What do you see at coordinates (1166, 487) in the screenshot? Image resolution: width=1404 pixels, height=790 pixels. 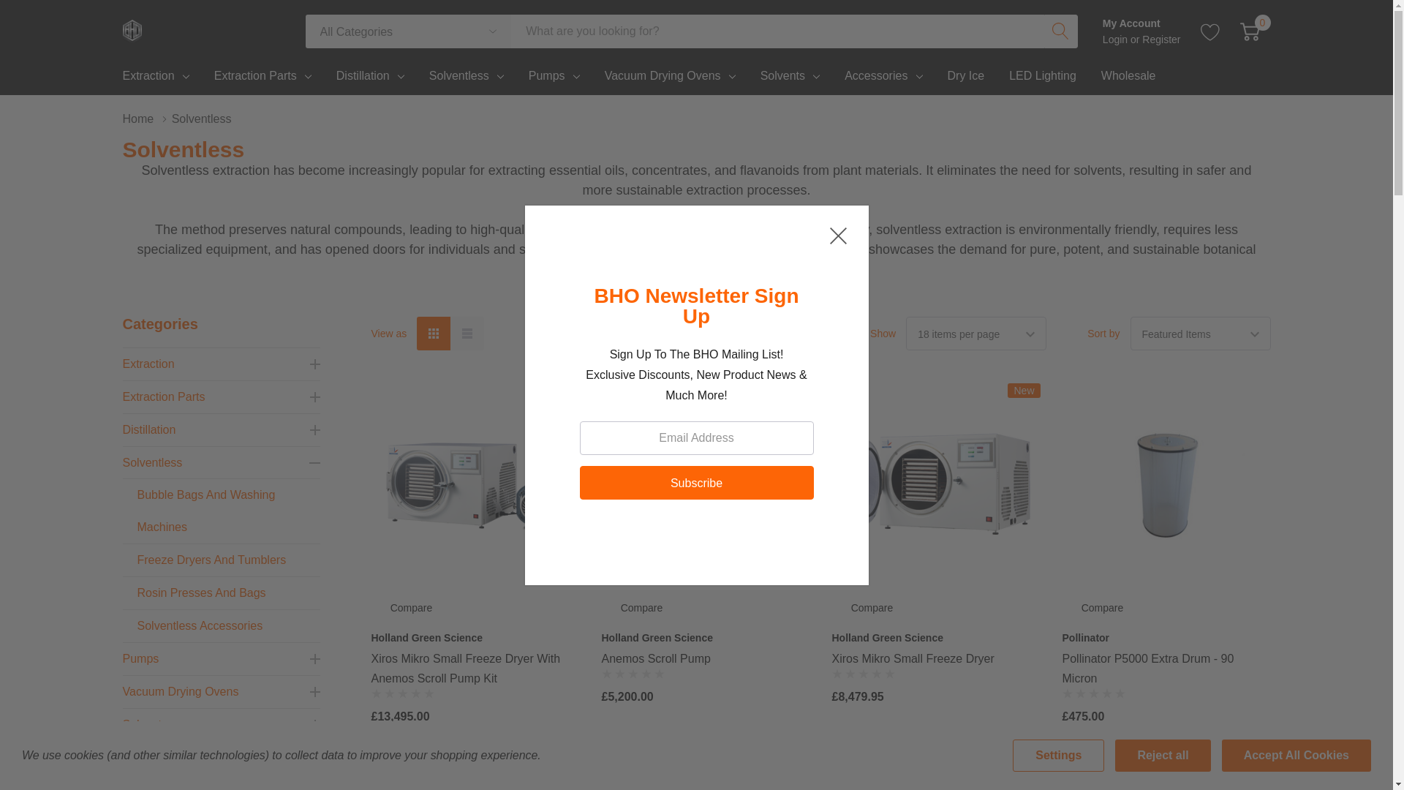 I see `Pollinator P5000 Extra Drum - 90 Micron` at bounding box center [1166, 487].